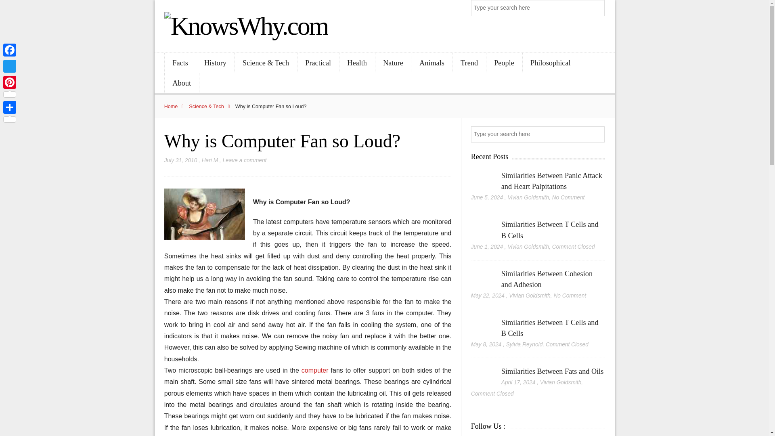 Image resolution: width=775 pixels, height=436 pixels. I want to click on Health, so click(357, 63).